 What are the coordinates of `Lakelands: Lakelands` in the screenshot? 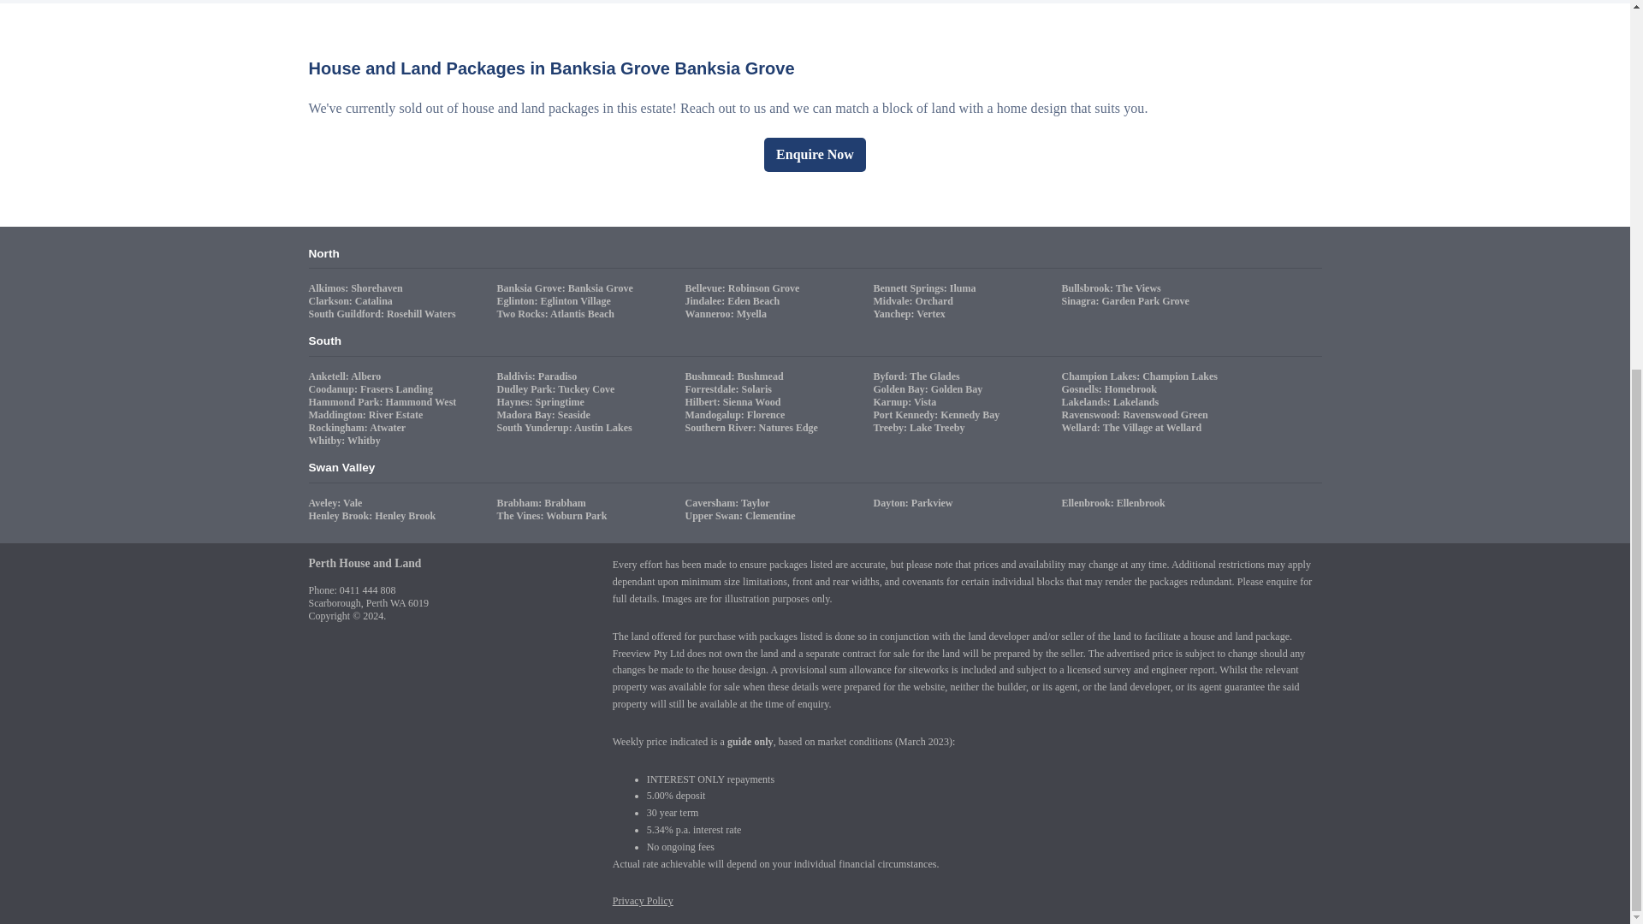 It's located at (1112, 402).